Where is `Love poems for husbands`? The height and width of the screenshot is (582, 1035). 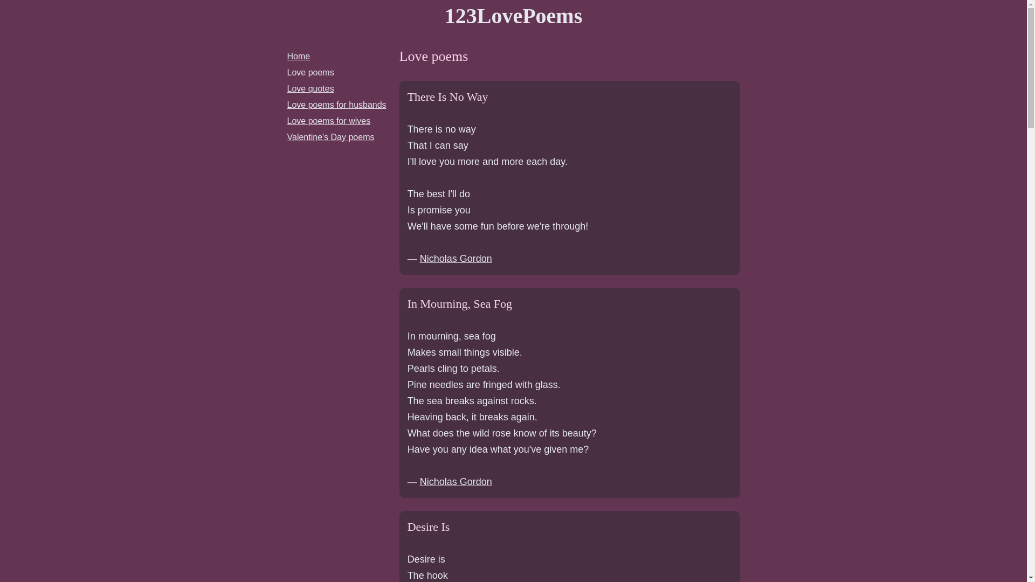 Love poems for husbands is located at coordinates (336, 105).